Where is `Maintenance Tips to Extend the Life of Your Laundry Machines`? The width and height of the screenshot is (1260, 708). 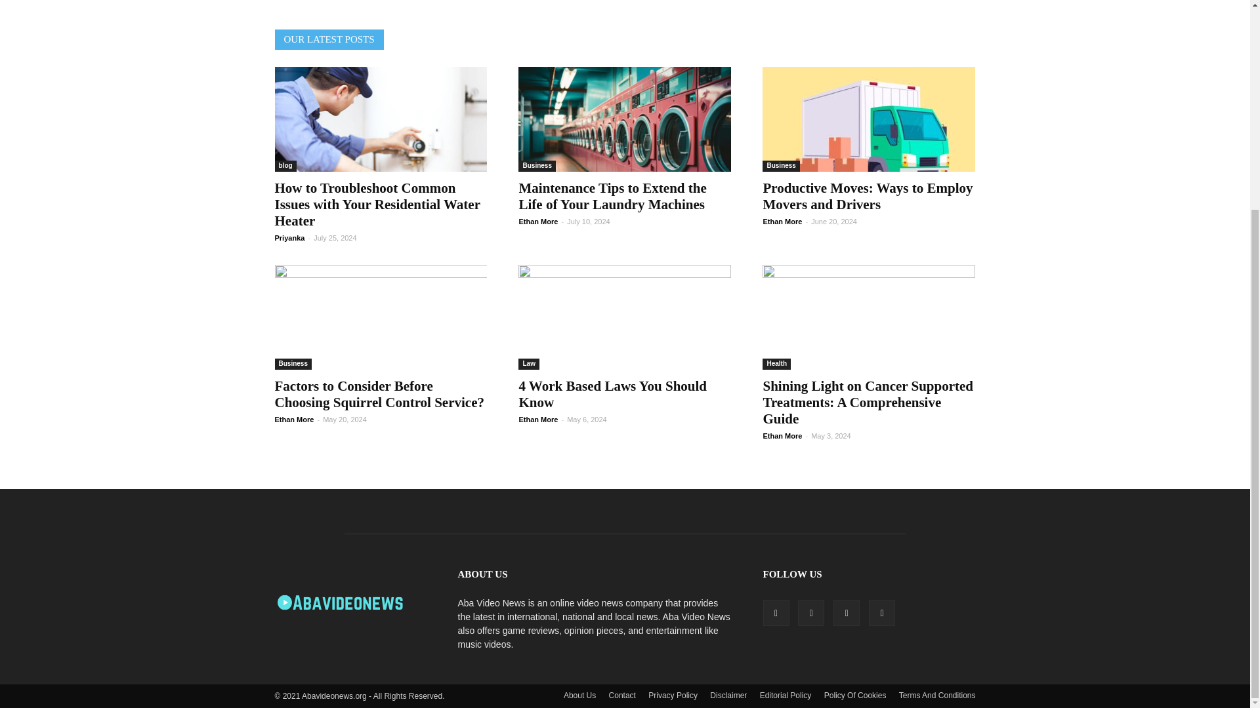
Maintenance Tips to Extend the Life of Your Laundry Machines is located at coordinates (624, 119).